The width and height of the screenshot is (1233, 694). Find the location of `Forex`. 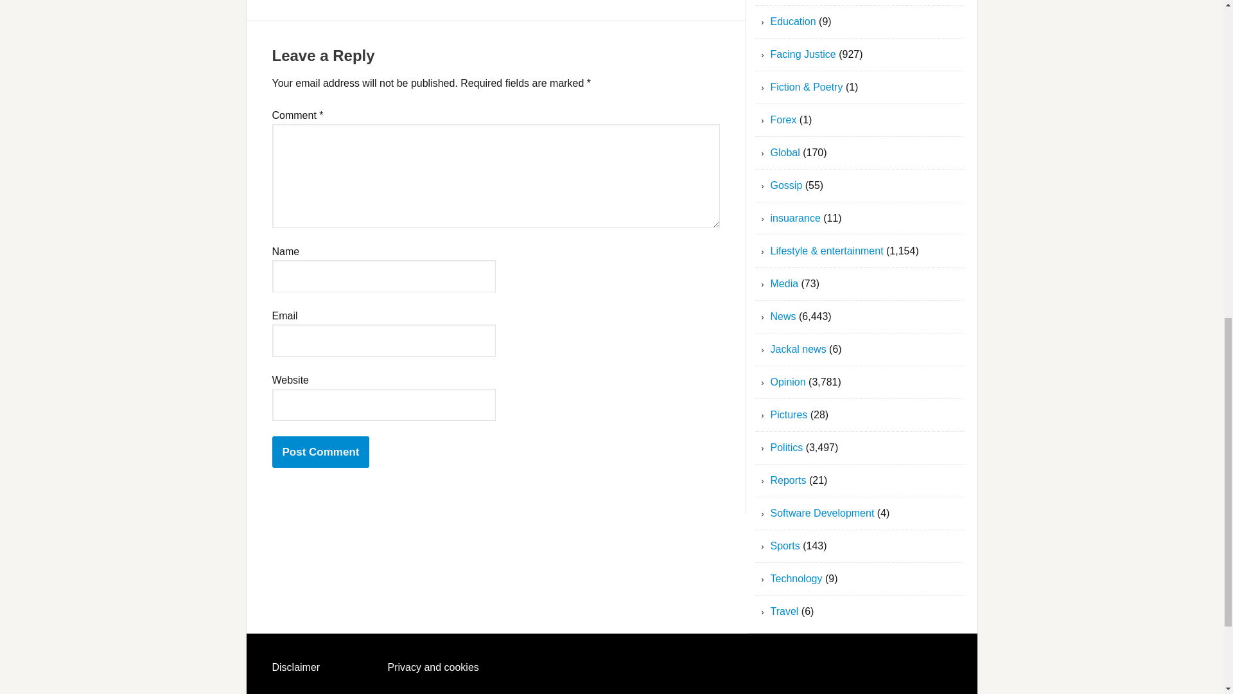

Forex is located at coordinates (783, 120).